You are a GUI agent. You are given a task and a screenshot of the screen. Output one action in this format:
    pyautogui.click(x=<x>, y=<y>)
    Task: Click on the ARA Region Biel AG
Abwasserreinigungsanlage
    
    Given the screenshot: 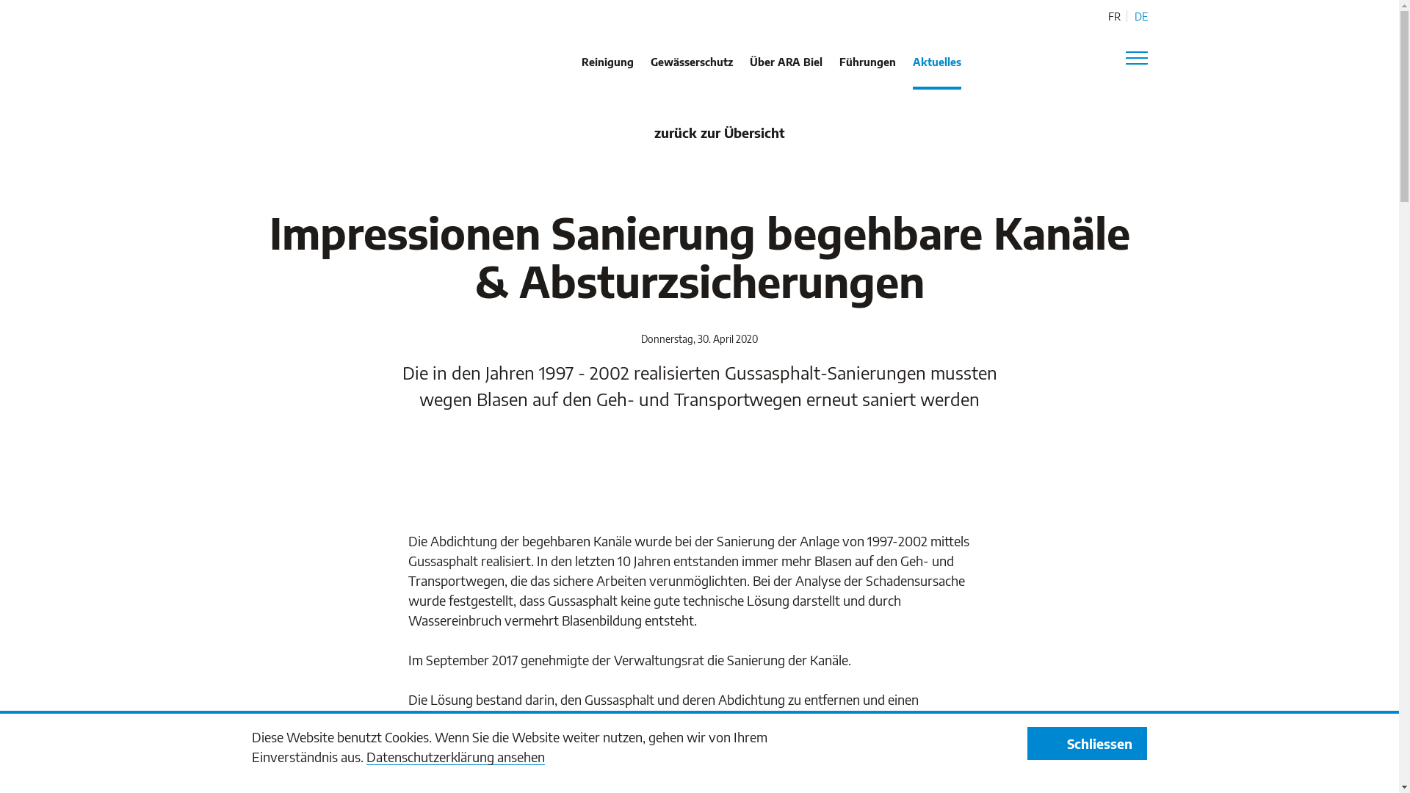 What is the action you would take?
    pyautogui.click(x=310, y=53)
    